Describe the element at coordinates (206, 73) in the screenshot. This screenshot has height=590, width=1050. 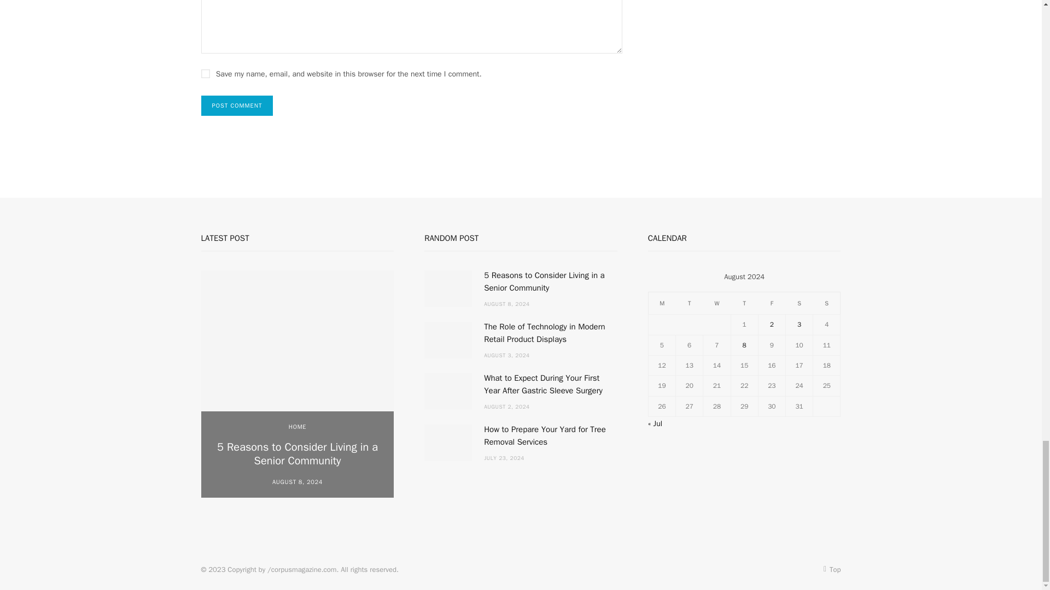
I see `yes` at that location.